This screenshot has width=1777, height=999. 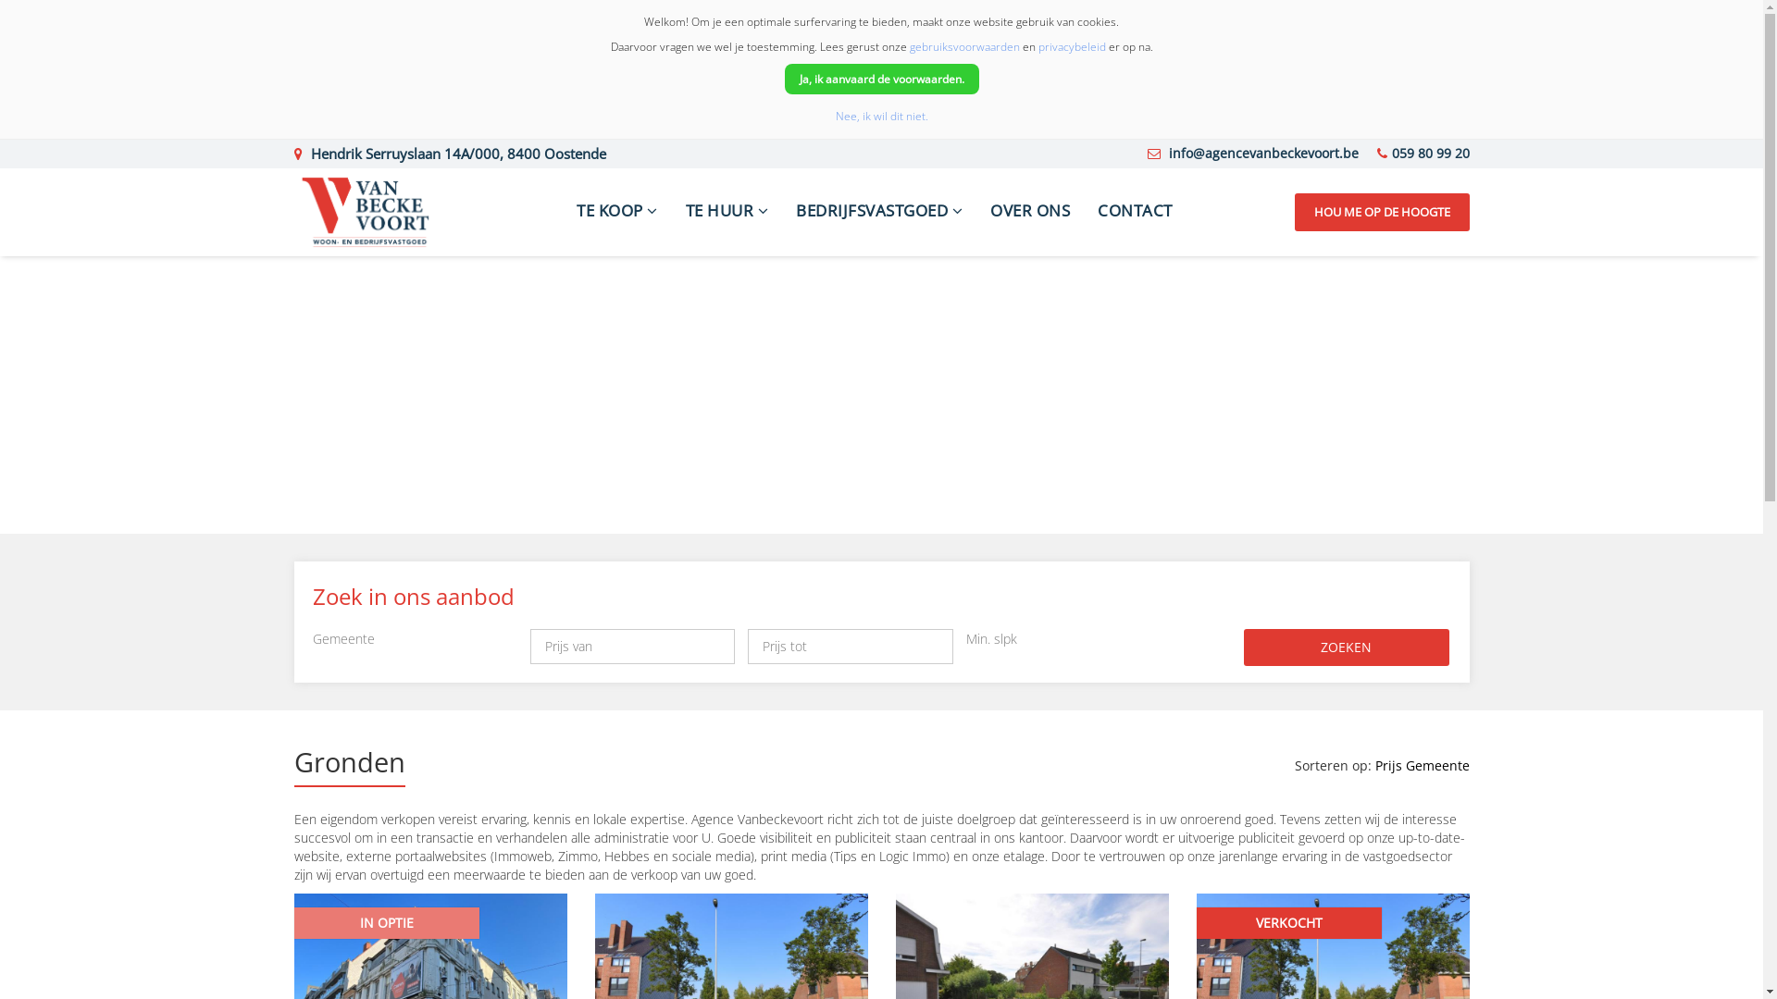 I want to click on HOU ME OP DE HOOGTE, so click(x=1383, y=212).